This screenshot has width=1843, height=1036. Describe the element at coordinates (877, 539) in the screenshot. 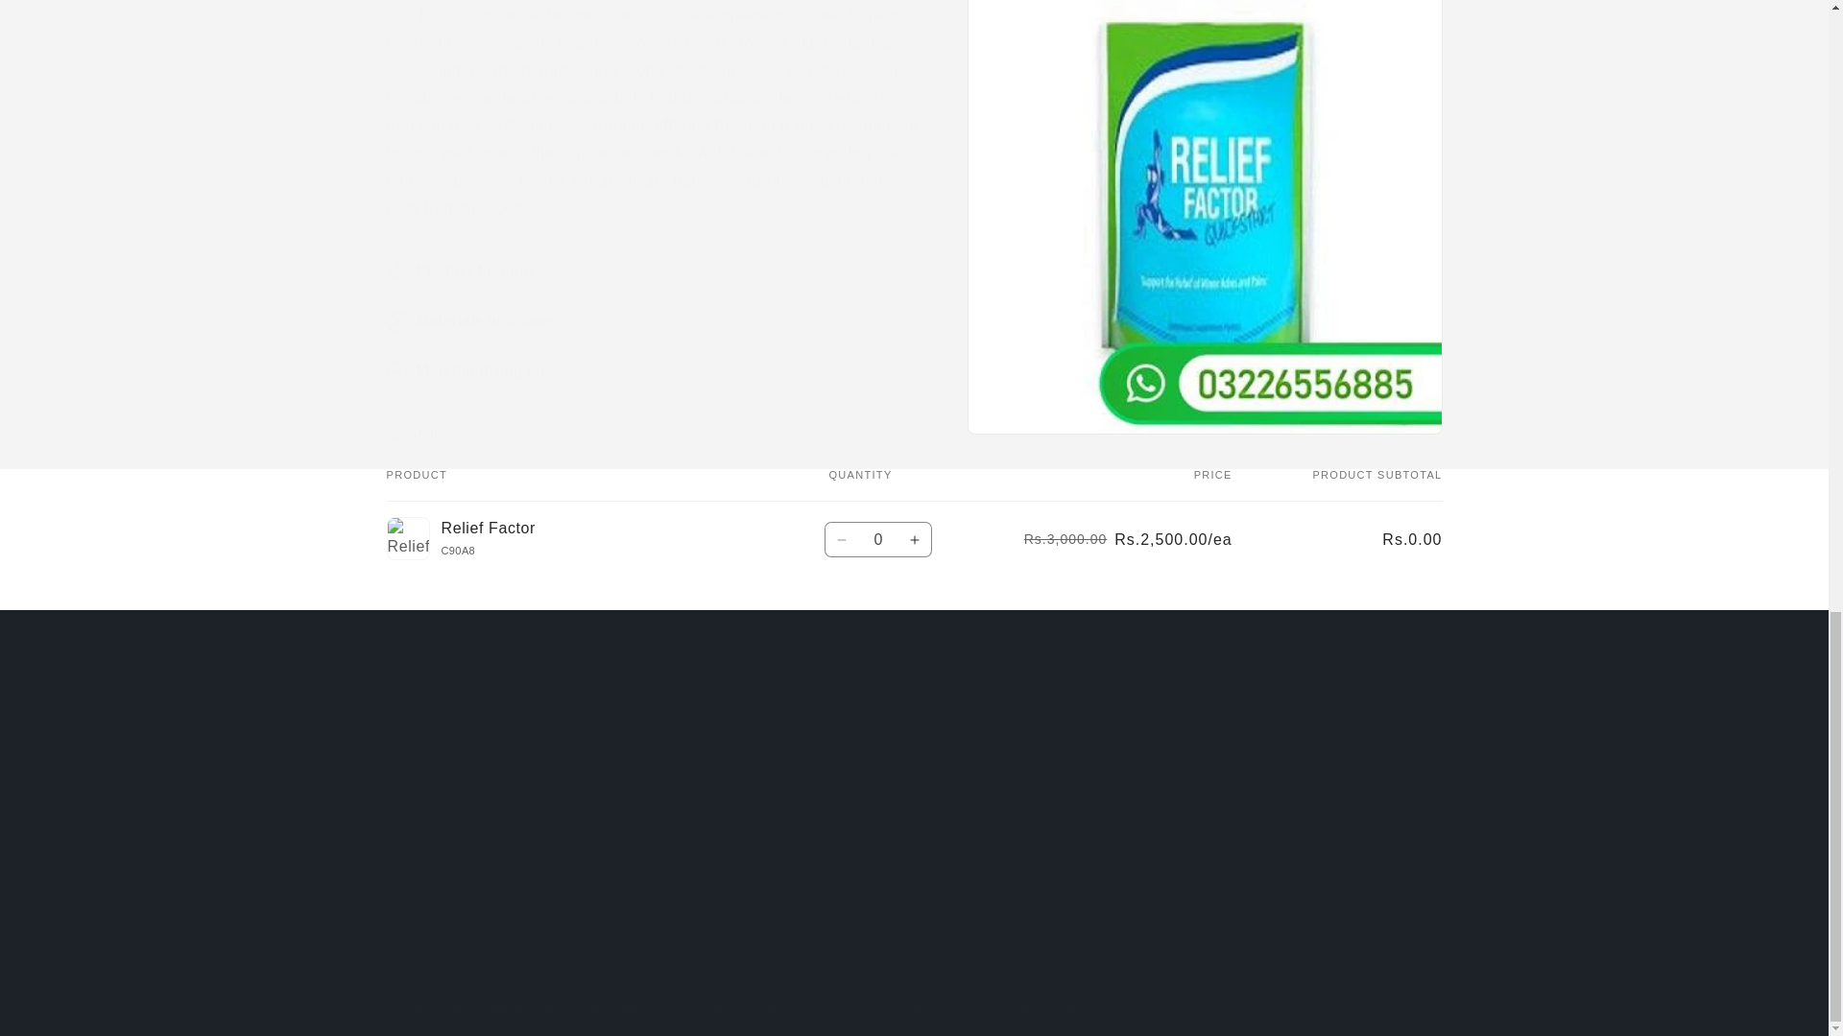

I see `0` at that location.